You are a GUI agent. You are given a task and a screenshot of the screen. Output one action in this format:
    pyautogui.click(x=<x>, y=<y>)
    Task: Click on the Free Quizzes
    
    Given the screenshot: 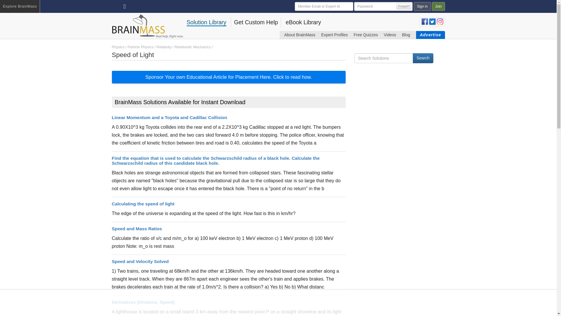 What is the action you would take?
    pyautogui.click(x=365, y=35)
    